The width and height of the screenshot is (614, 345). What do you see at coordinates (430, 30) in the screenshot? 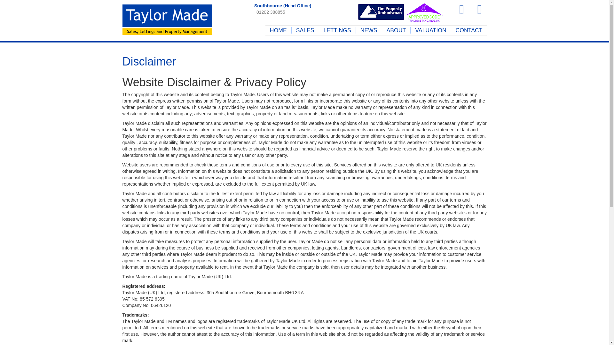
I see `Valuation` at bounding box center [430, 30].